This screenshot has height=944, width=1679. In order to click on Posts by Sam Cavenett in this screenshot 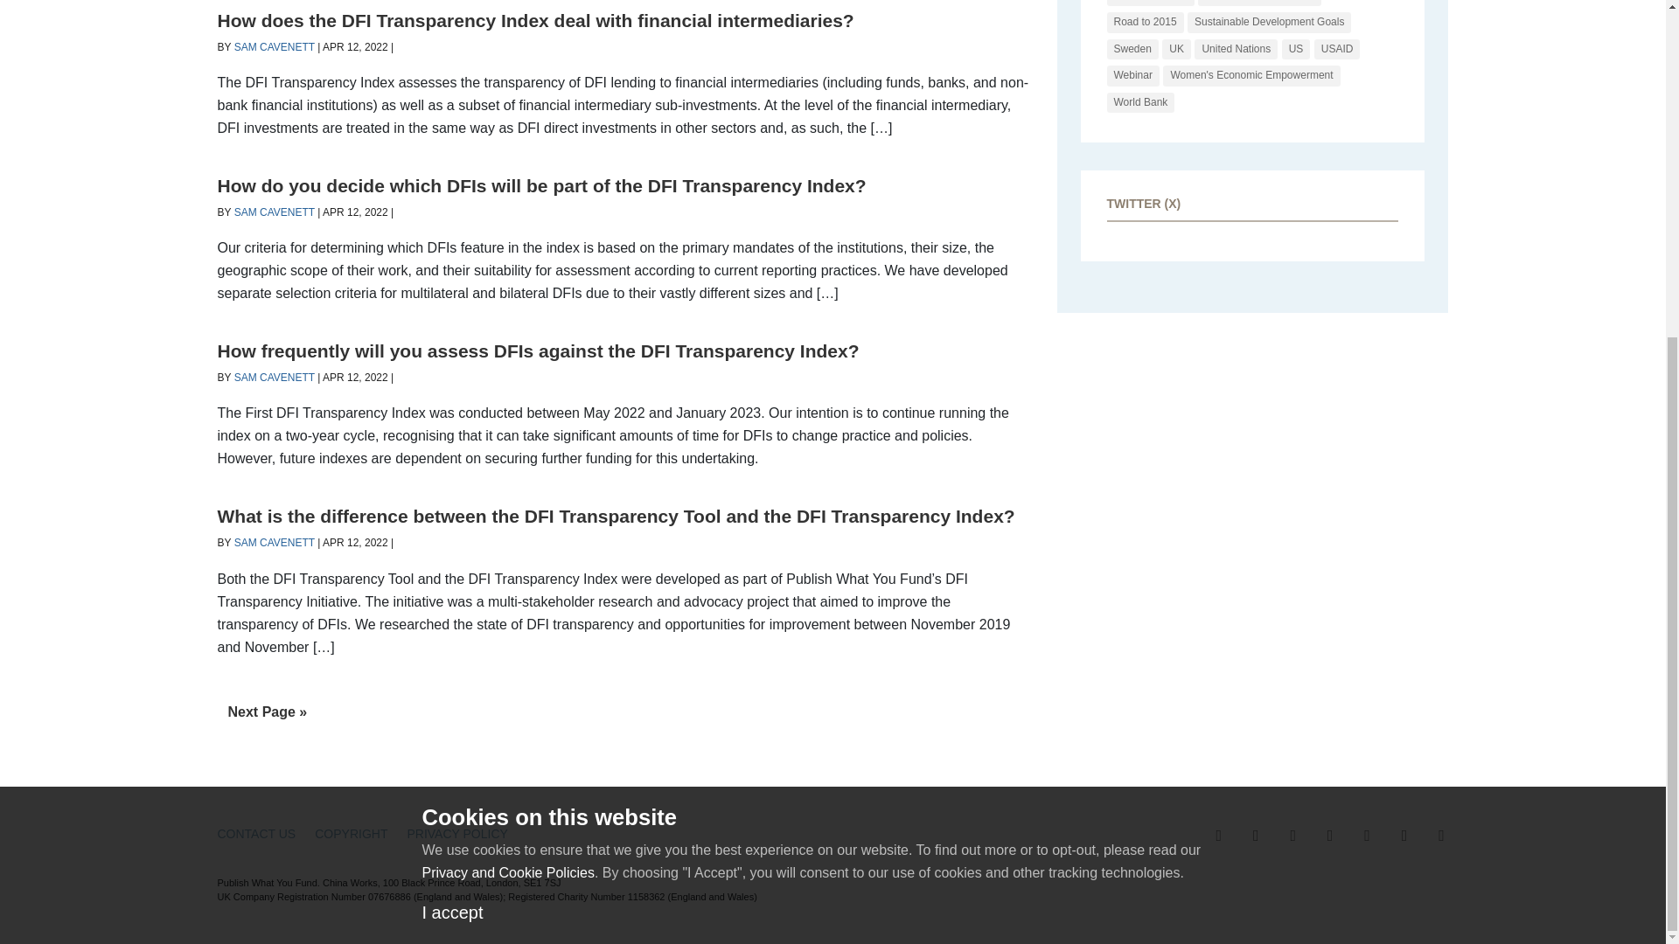, I will do `click(275, 378)`.